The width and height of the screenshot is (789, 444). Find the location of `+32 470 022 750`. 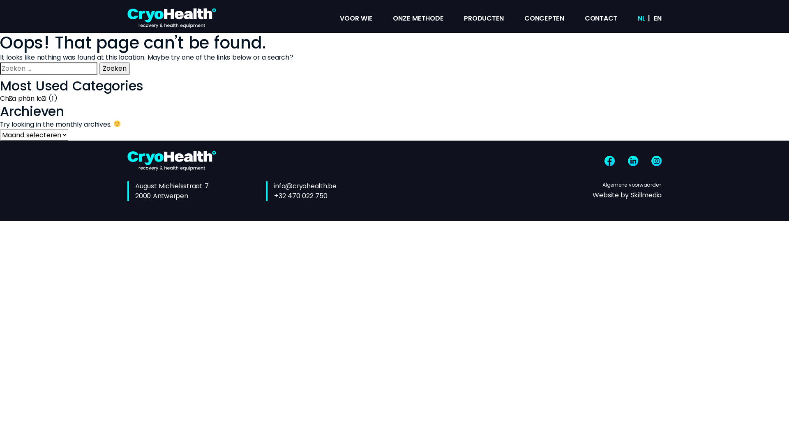

+32 470 022 750 is located at coordinates (300, 196).